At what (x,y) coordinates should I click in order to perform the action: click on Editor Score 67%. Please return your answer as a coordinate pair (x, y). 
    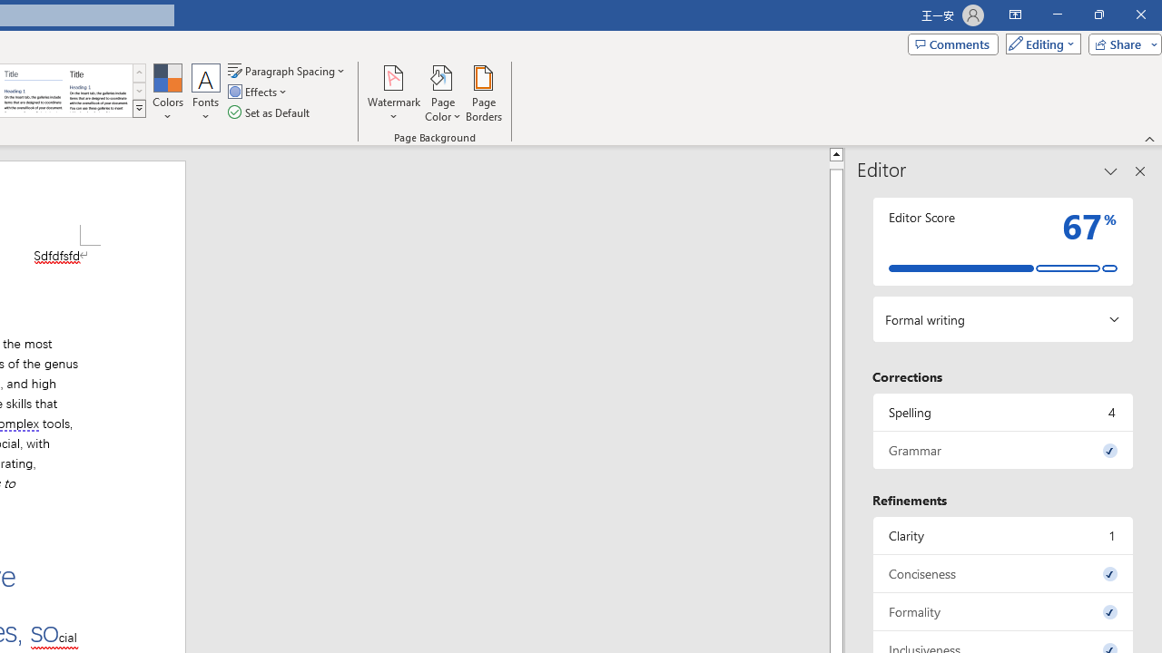
    Looking at the image, I should click on (1003, 241).